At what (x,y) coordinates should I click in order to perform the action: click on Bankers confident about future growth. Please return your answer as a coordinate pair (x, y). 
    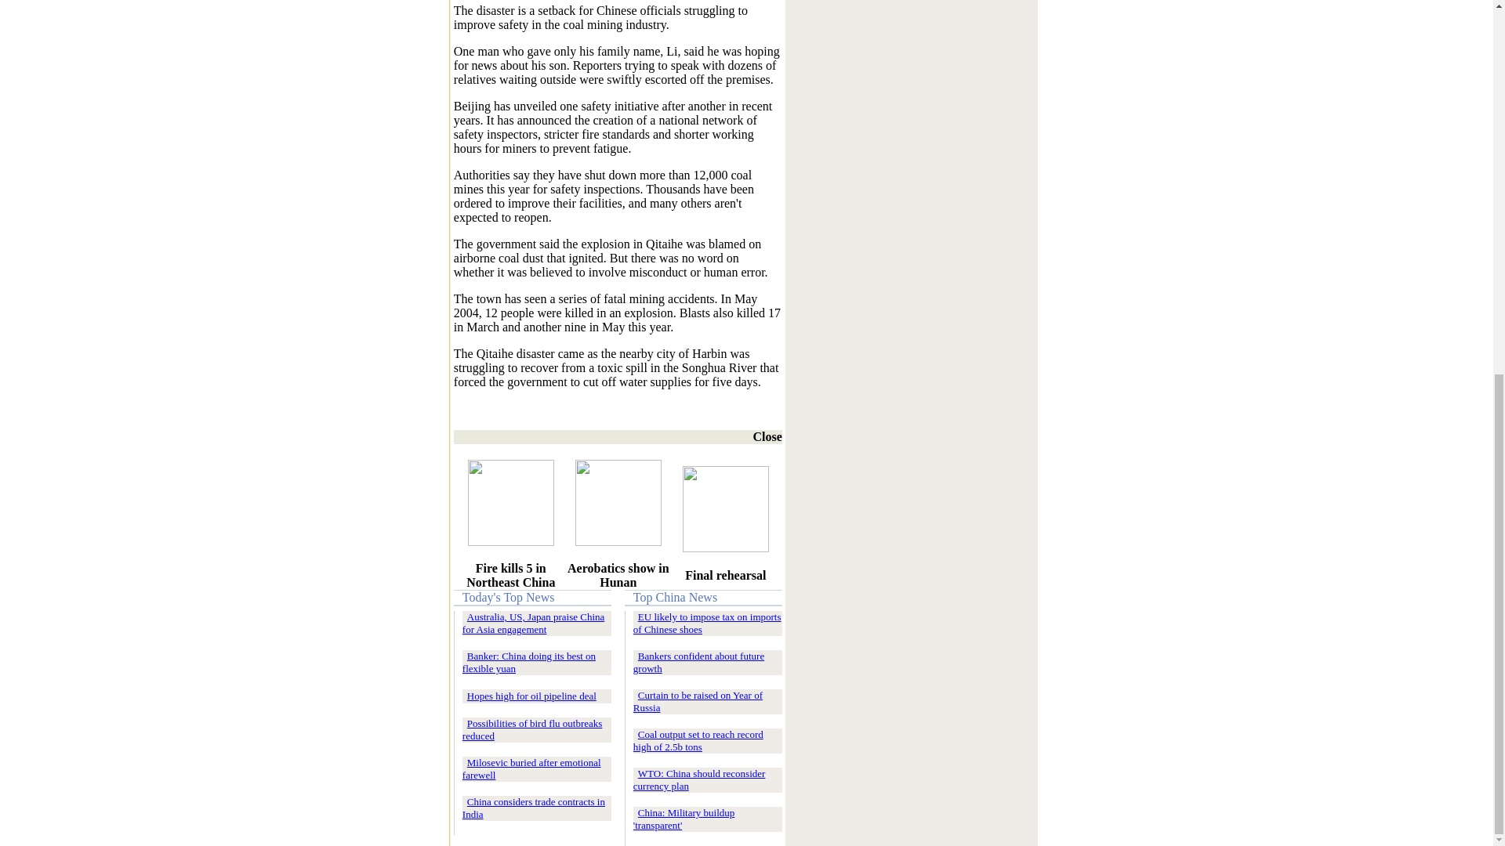
    Looking at the image, I should click on (699, 662).